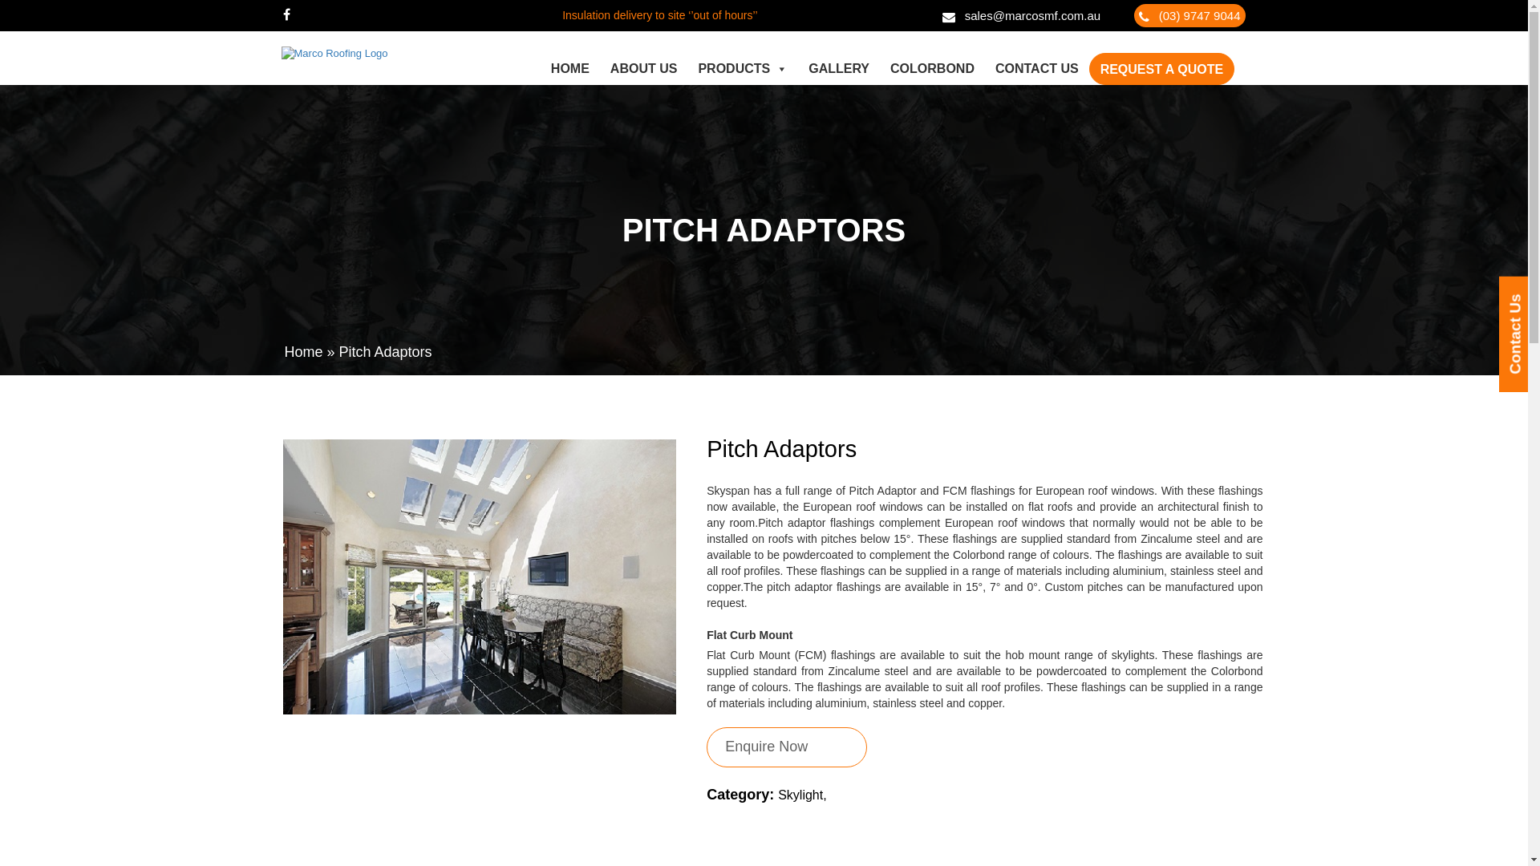 This screenshot has width=1540, height=866. What do you see at coordinates (1037, 69) in the screenshot?
I see `CONTACT US` at bounding box center [1037, 69].